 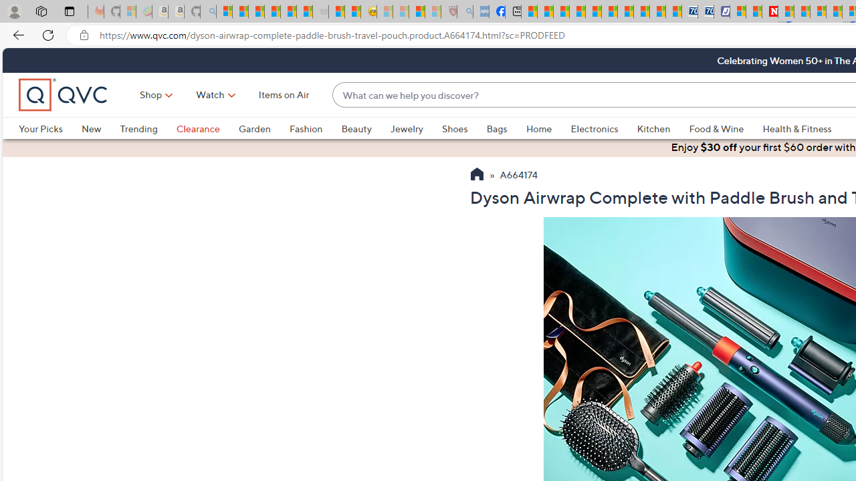 I want to click on Jewelry, so click(x=407, y=128).